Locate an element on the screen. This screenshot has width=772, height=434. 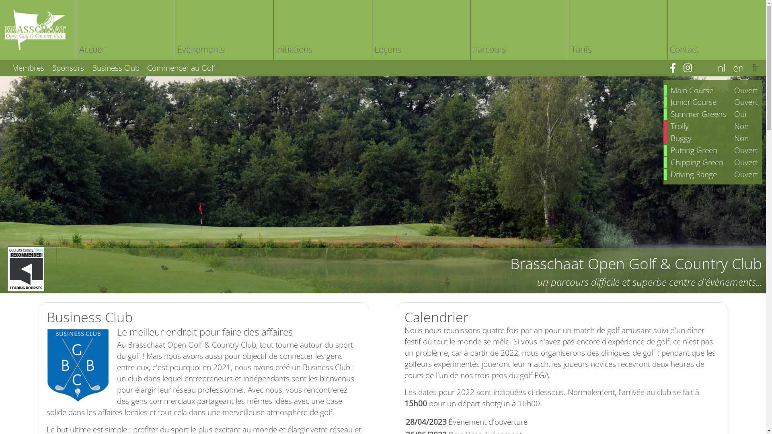
Initiations is located at coordinates (322, 30).